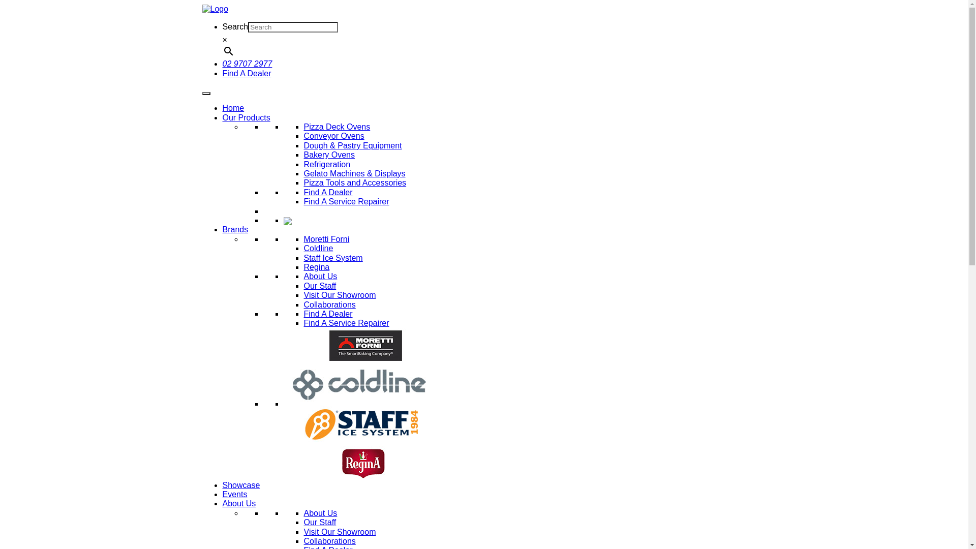 The image size is (976, 549). I want to click on About Us, so click(239, 503).